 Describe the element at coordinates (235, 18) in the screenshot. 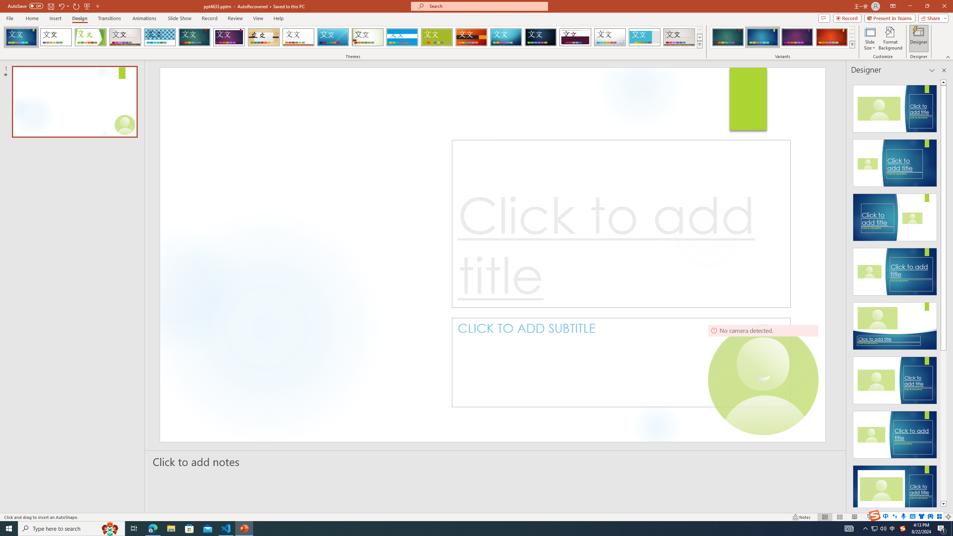

I see `Review` at that location.